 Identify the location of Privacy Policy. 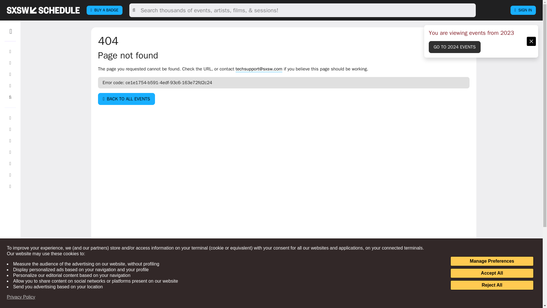
(21, 297).